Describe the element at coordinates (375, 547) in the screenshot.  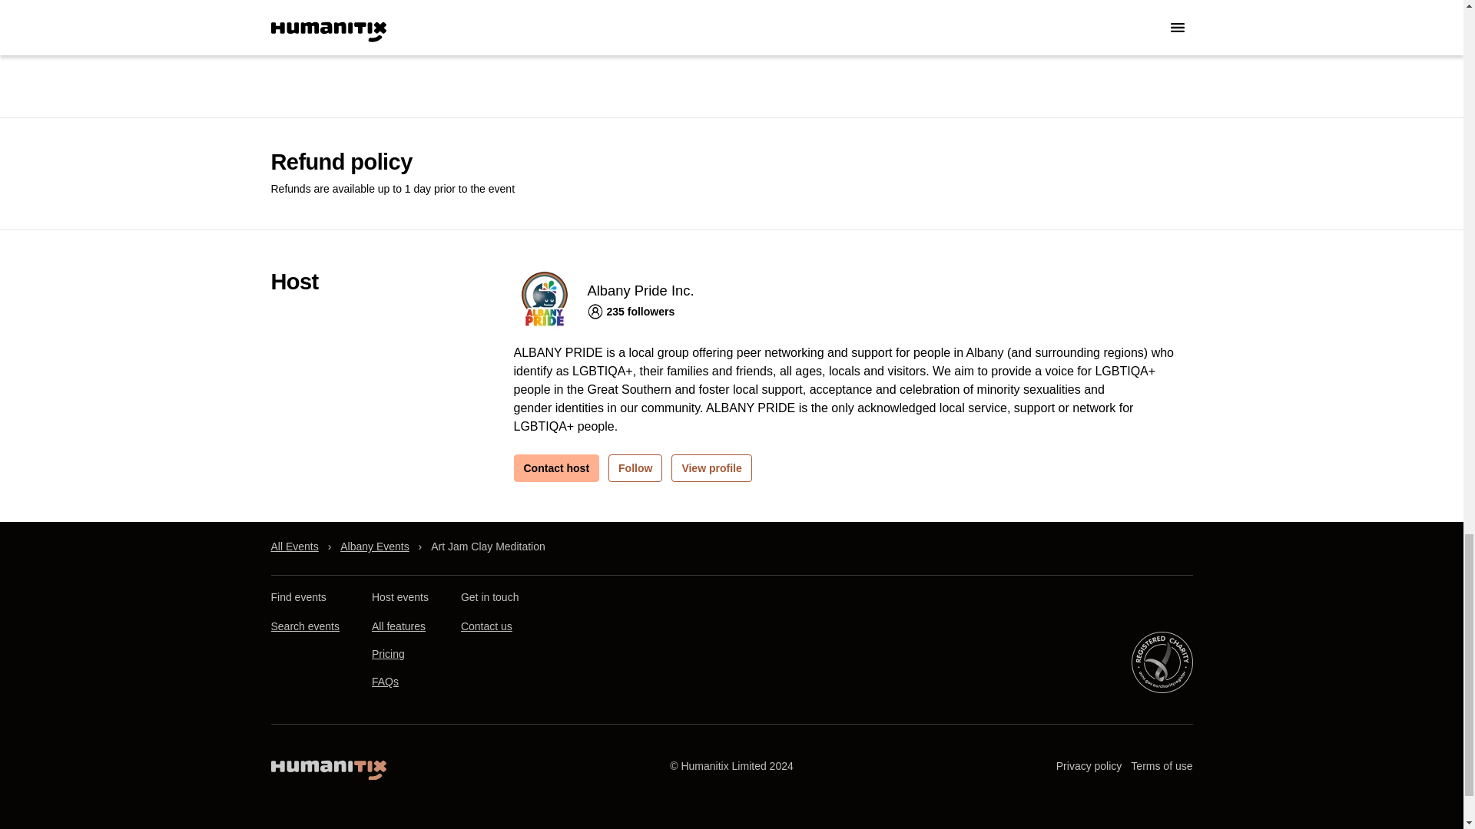
I see `Albany Events` at that location.